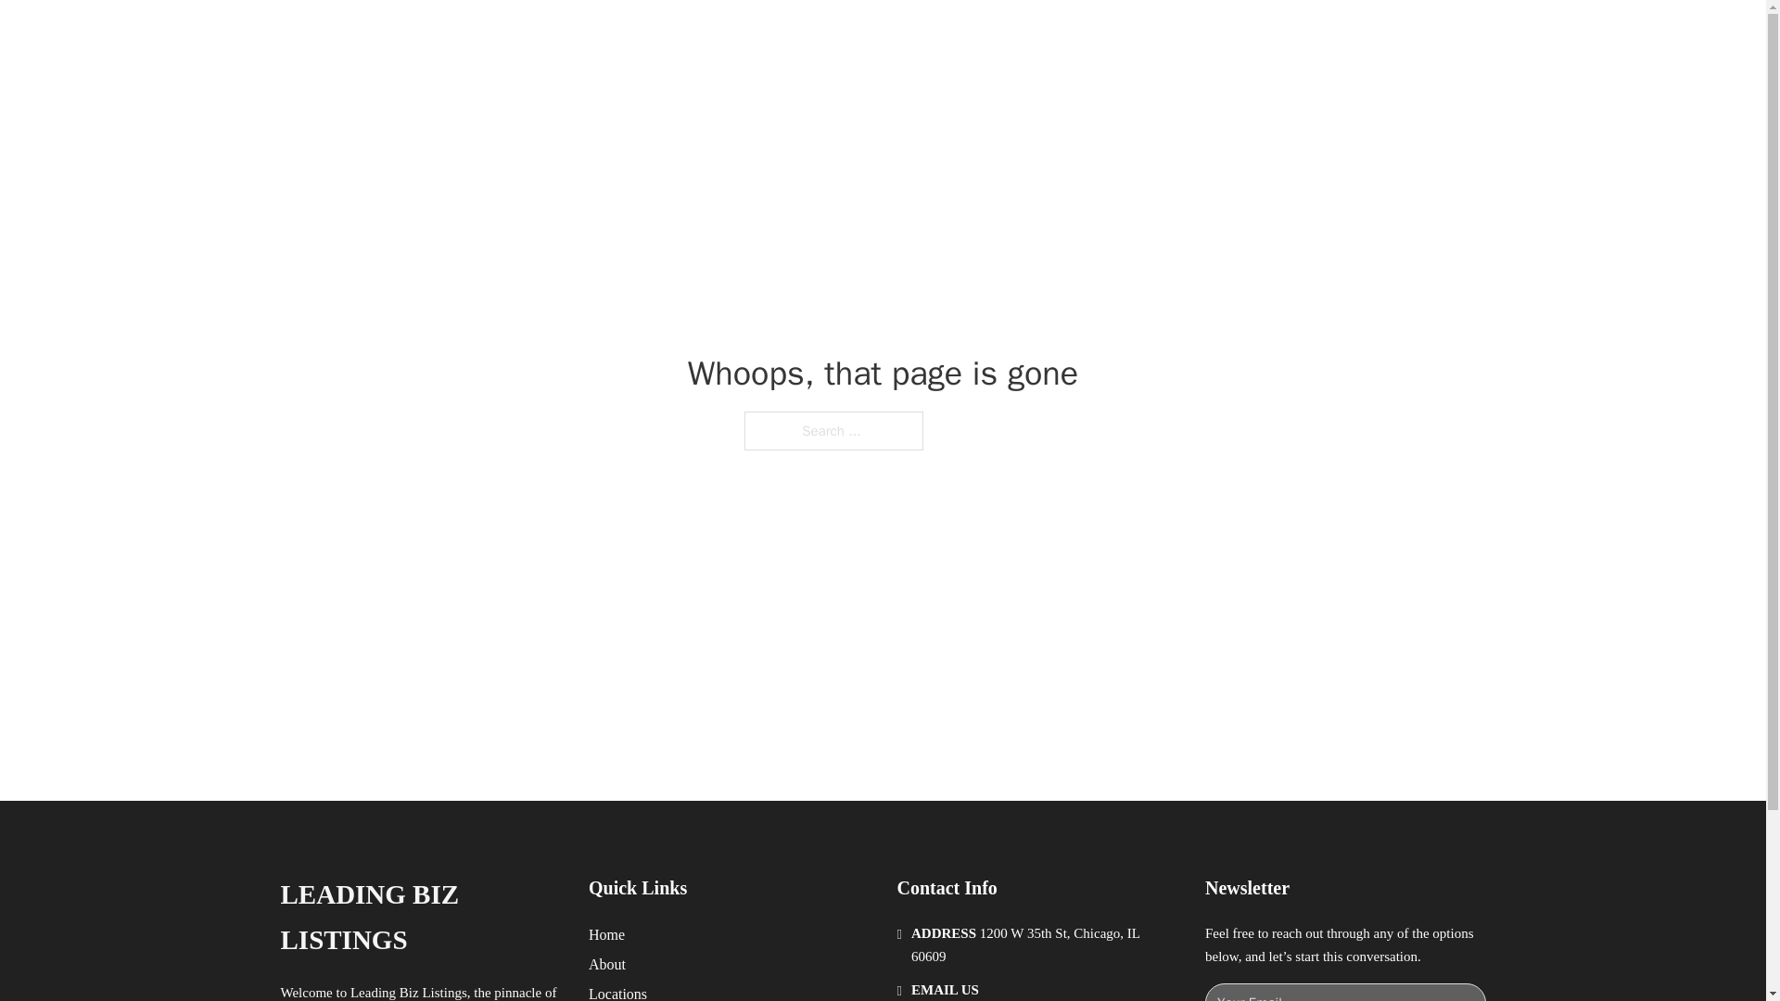 Image resolution: width=1780 pixels, height=1001 pixels. What do you see at coordinates (607, 964) in the screenshot?
I see `About` at bounding box center [607, 964].